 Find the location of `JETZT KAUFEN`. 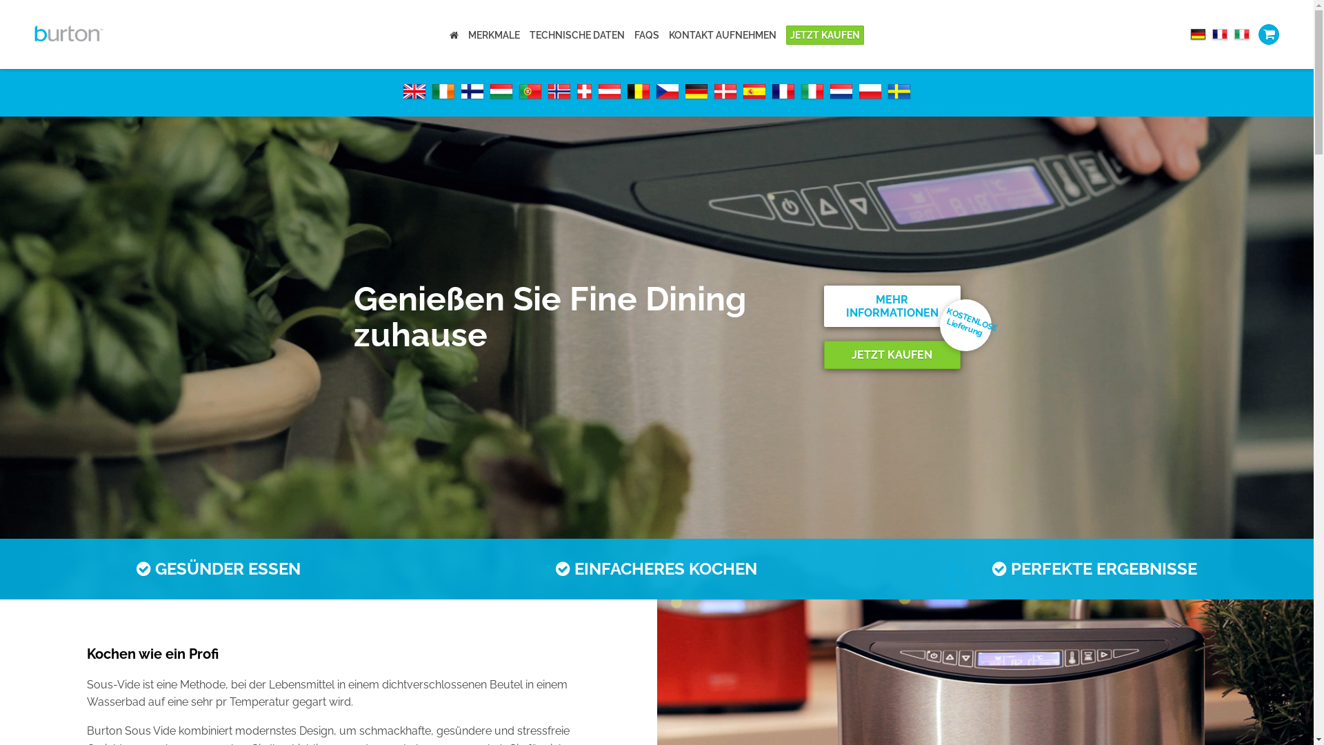

JETZT KAUFEN is located at coordinates (892, 355).